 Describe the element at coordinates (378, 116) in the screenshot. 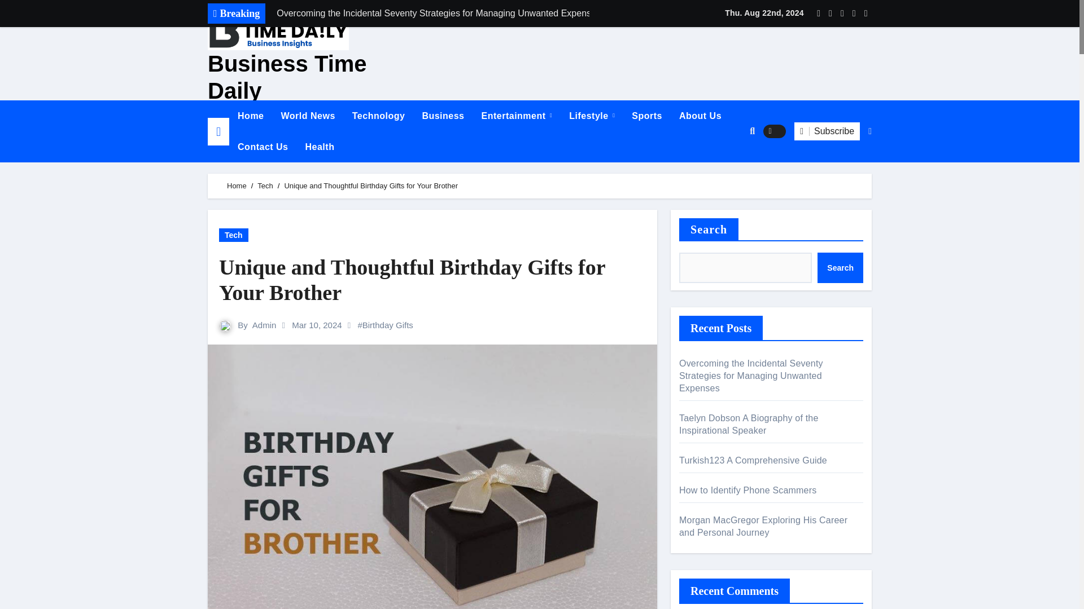

I see `Technology` at that location.